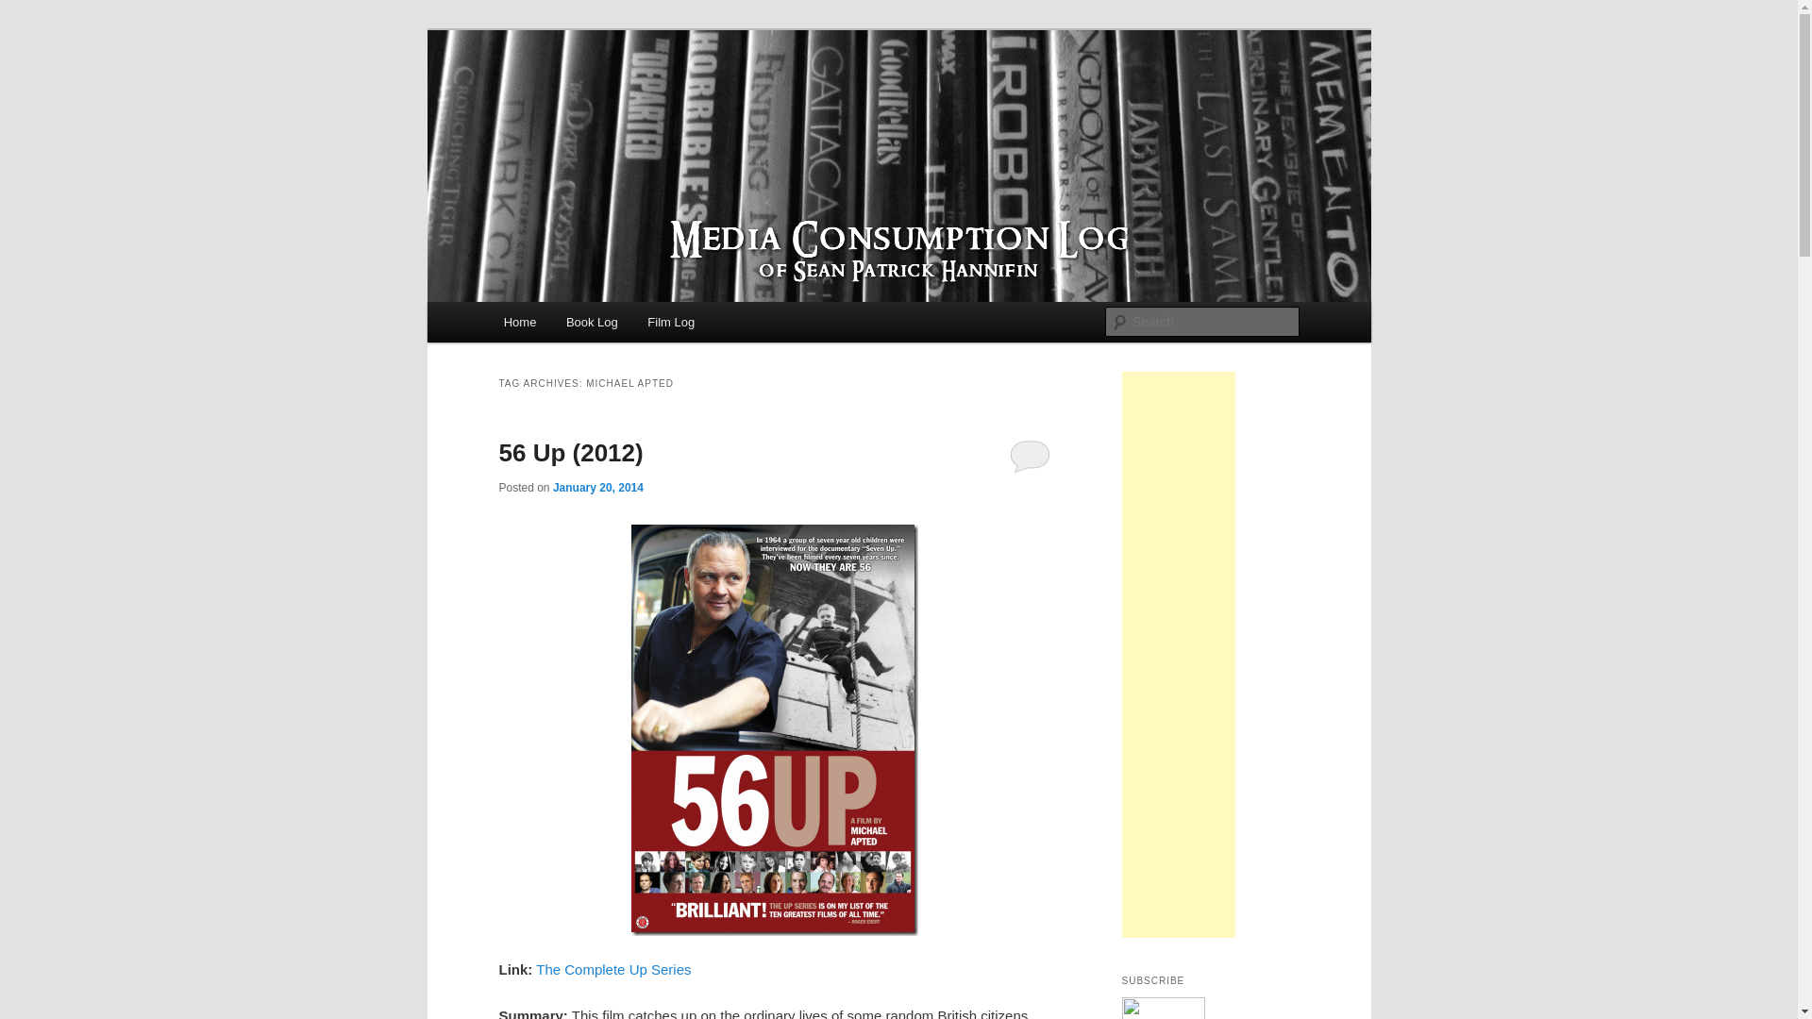 This screenshot has height=1019, width=1812. I want to click on Media Consumption Log, so click(663, 98).